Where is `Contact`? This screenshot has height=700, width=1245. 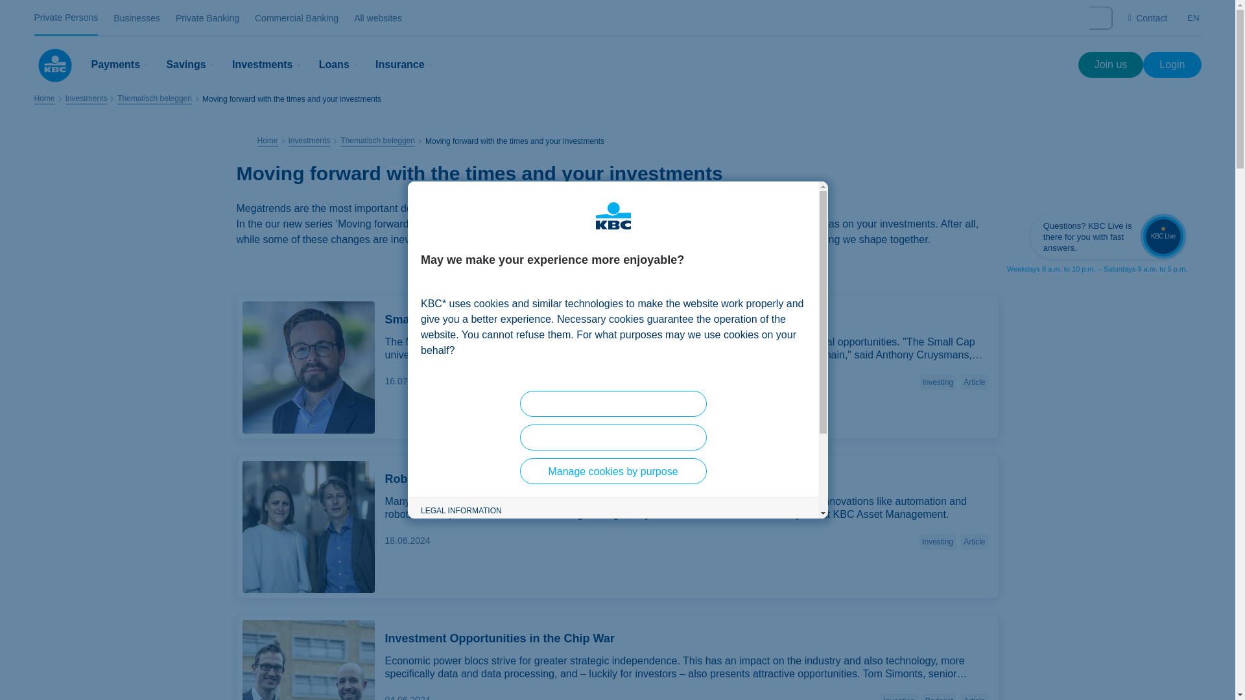 Contact is located at coordinates (1148, 18).